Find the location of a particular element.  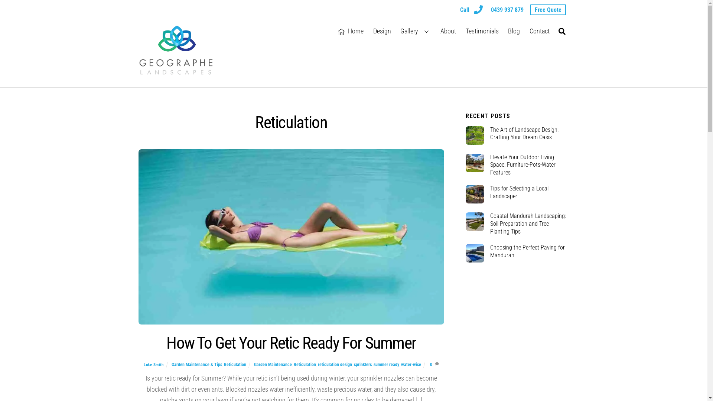

Geographe Landscapes is located at coordinates (175, 71).